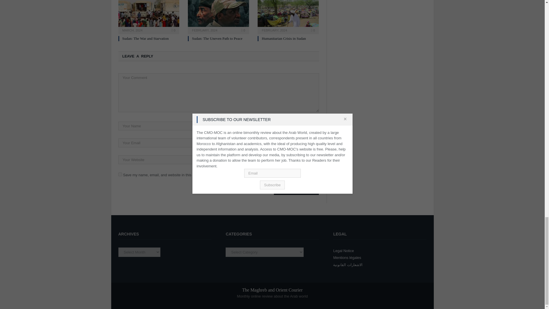  I want to click on yes, so click(120, 174).